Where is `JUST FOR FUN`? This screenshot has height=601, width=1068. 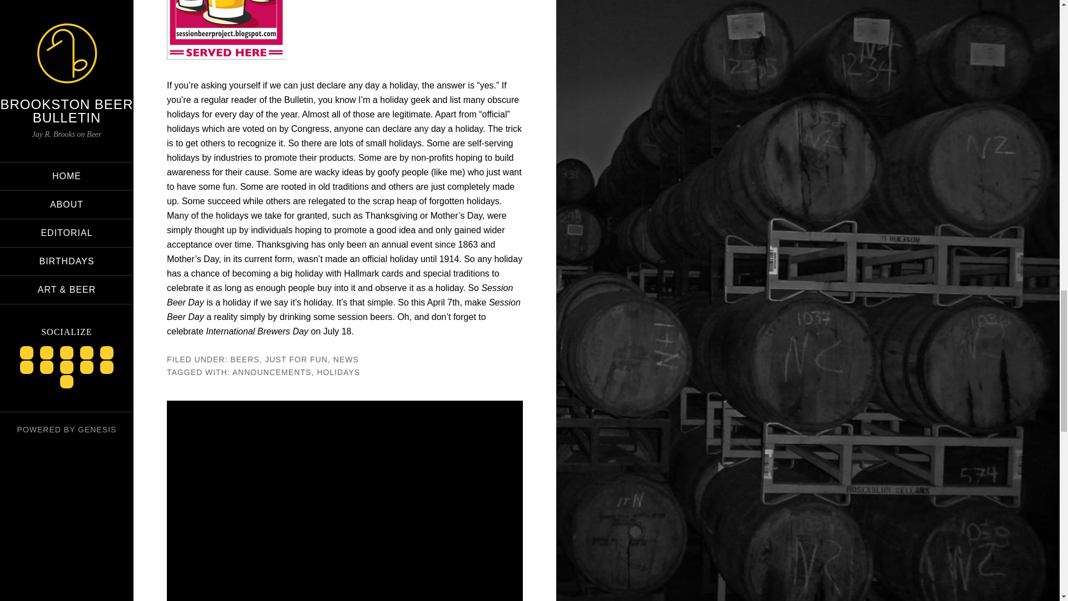 JUST FOR FUN is located at coordinates (296, 359).